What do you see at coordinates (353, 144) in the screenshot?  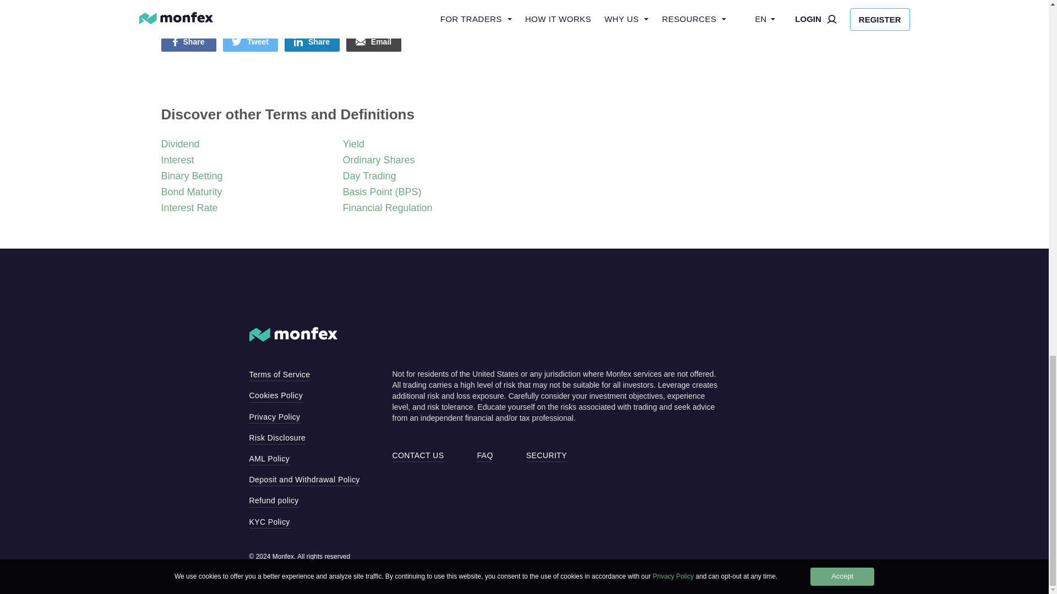 I see `Yield` at bounding box center [353, 144].